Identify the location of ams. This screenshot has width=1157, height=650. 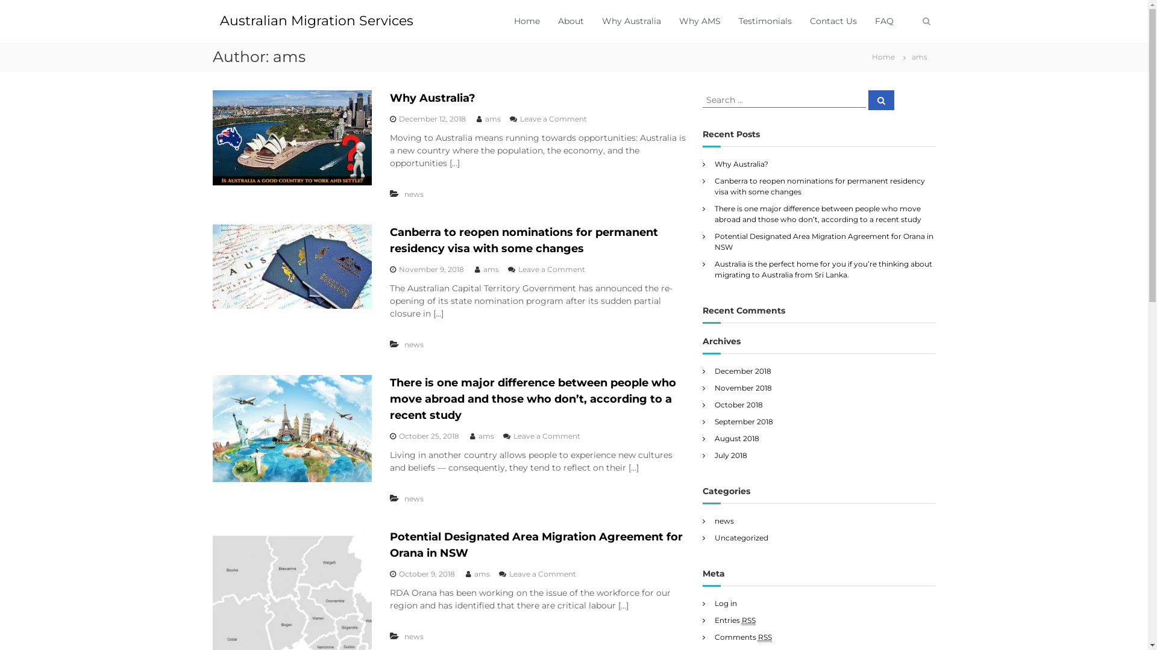
(491, 270).